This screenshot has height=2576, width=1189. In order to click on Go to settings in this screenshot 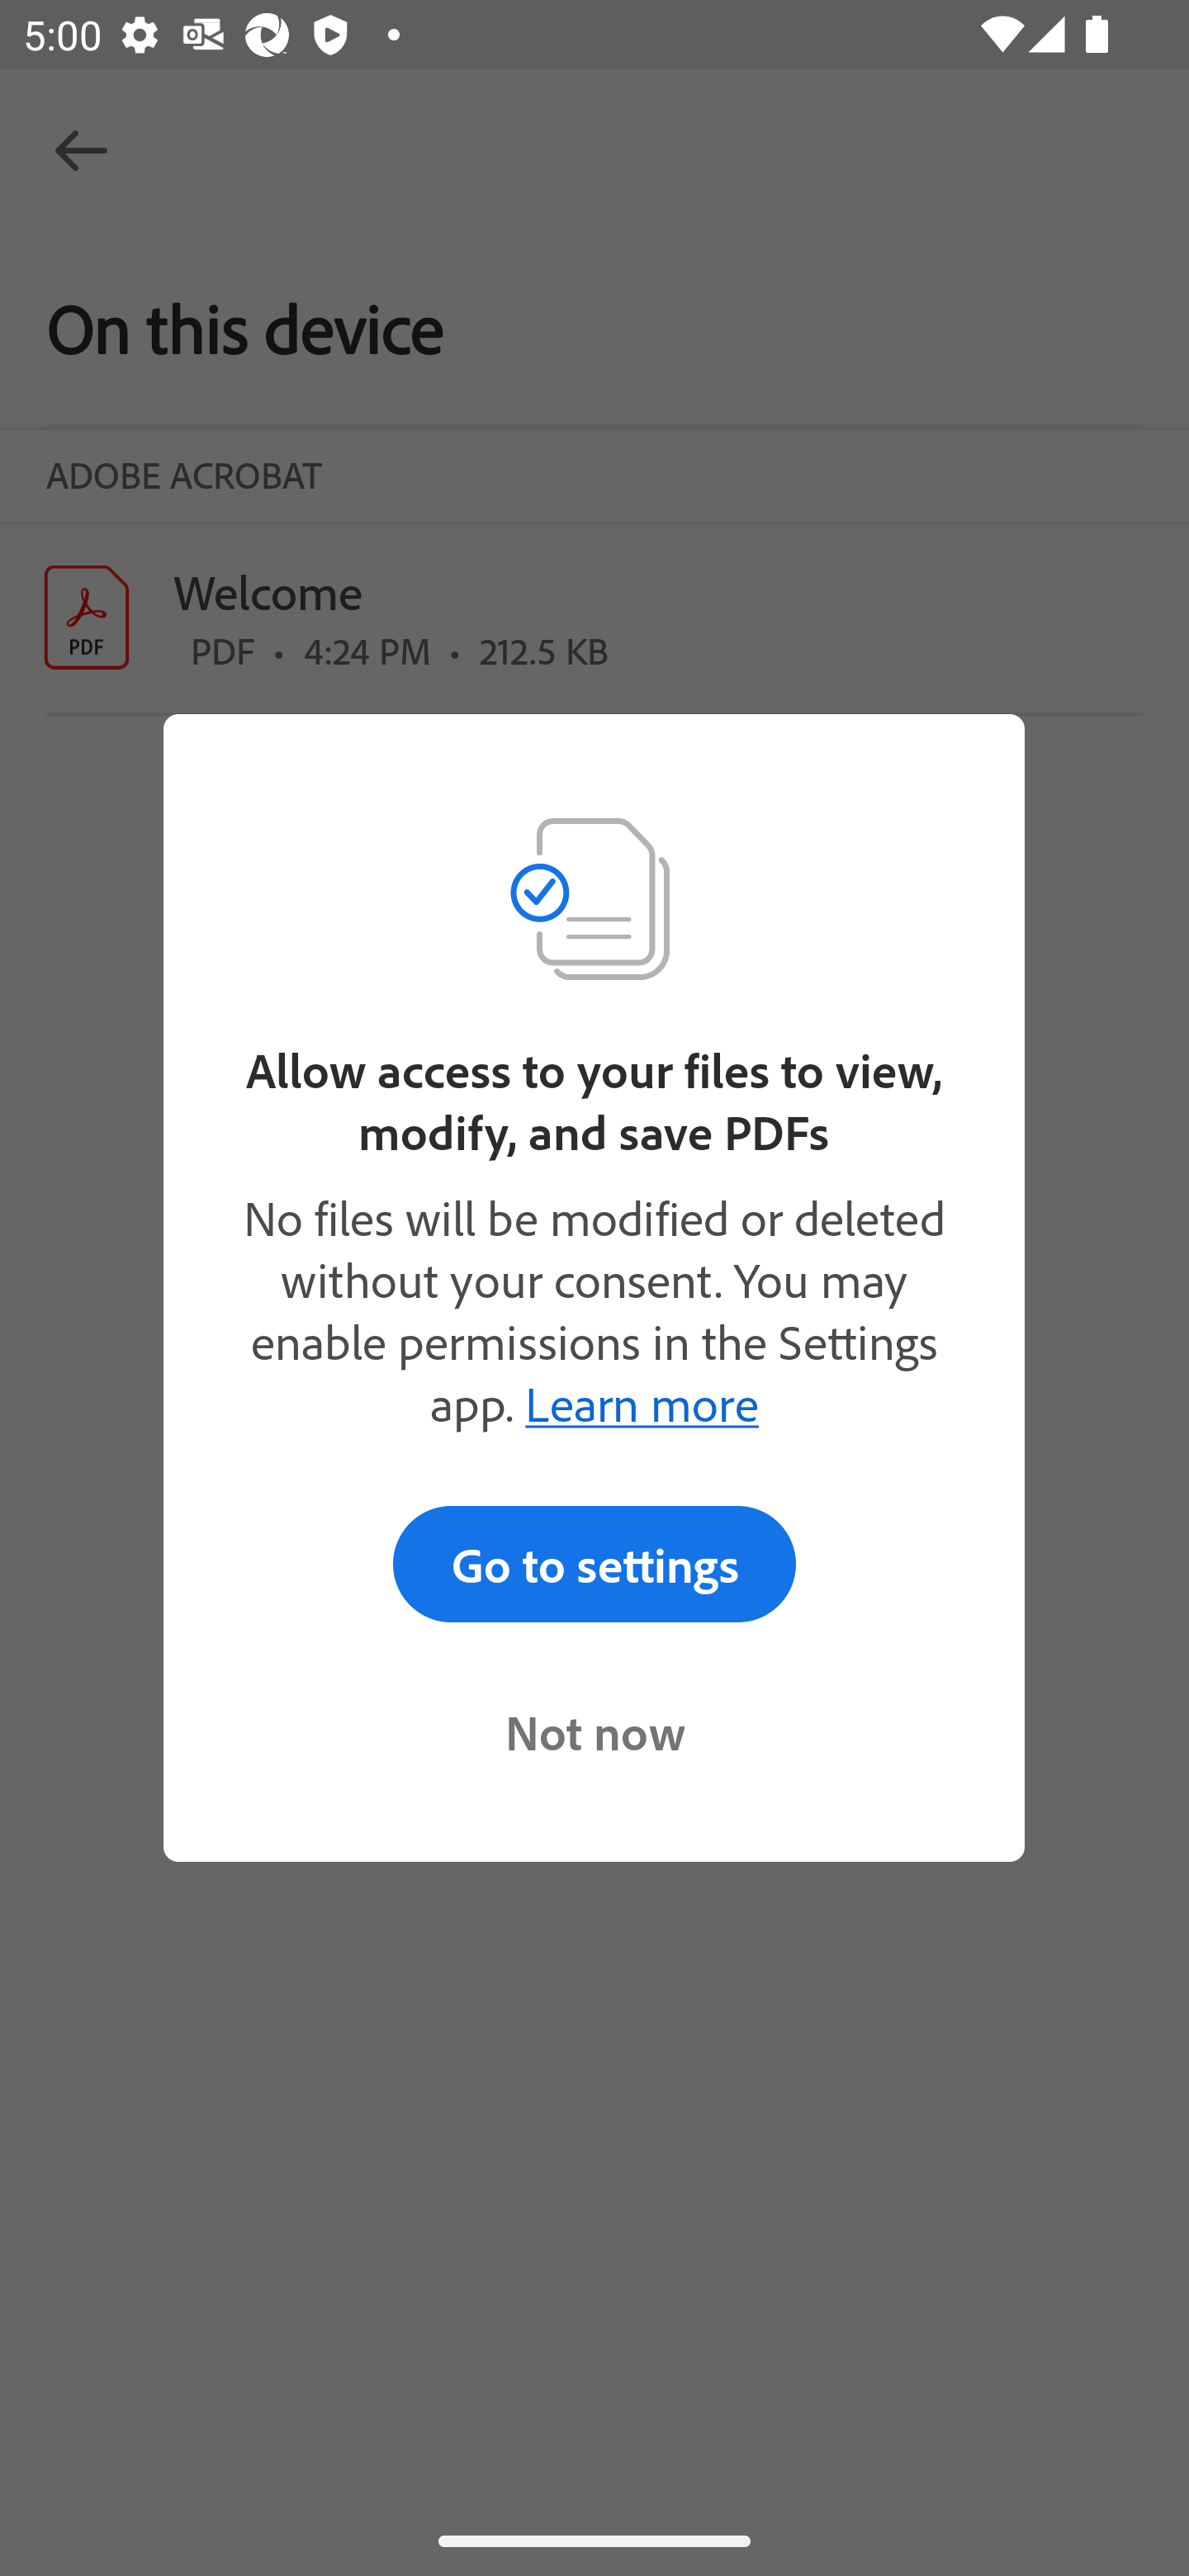, I will do `click(594, 1565)`.